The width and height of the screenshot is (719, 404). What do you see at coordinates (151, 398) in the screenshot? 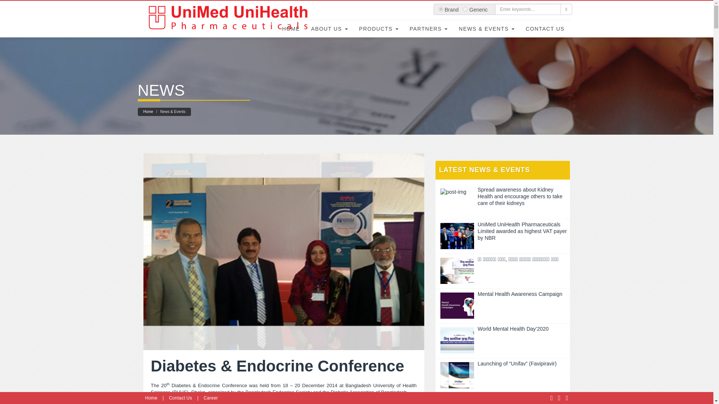
I see `Home` at bounding box center [151, 398].